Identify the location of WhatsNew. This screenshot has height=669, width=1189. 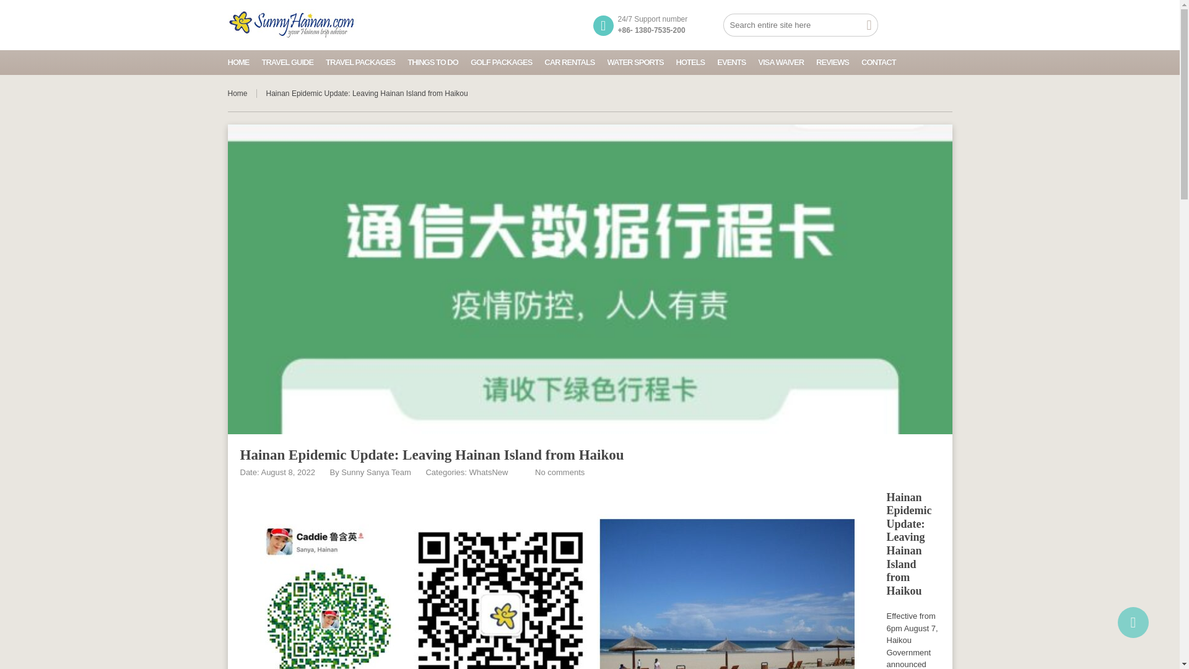
(489, 472).